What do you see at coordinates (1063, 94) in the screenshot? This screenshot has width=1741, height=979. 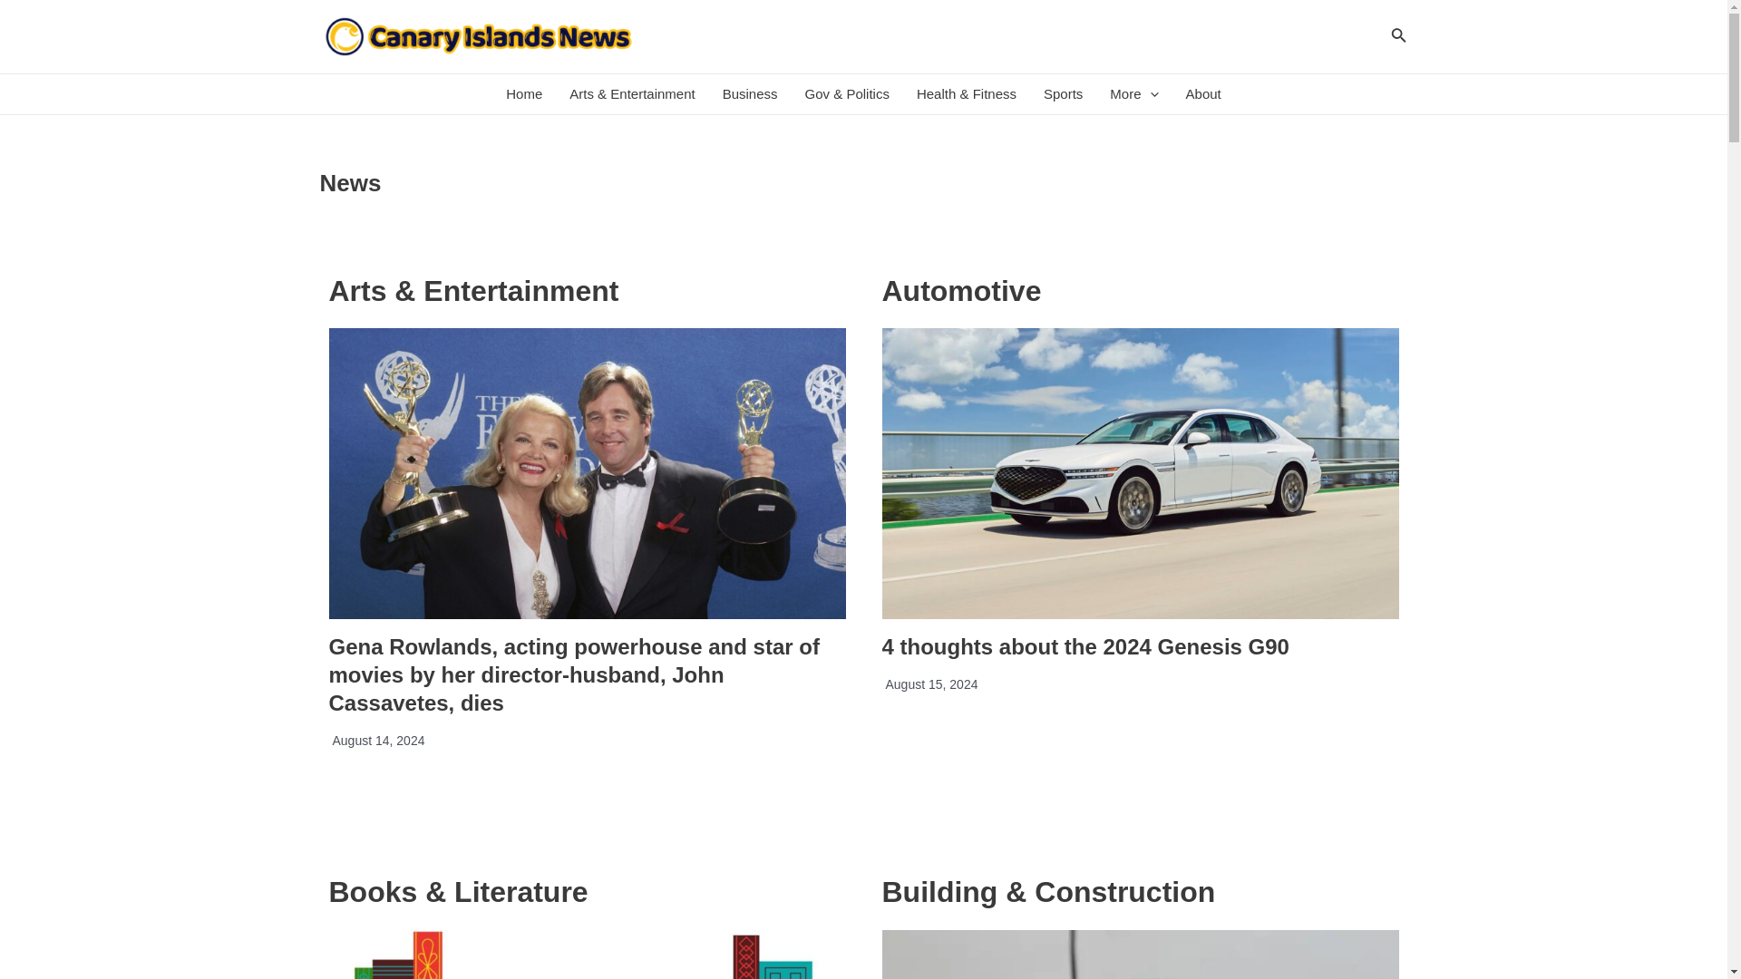 I see `Sports` at bounding box center [1063, 94].